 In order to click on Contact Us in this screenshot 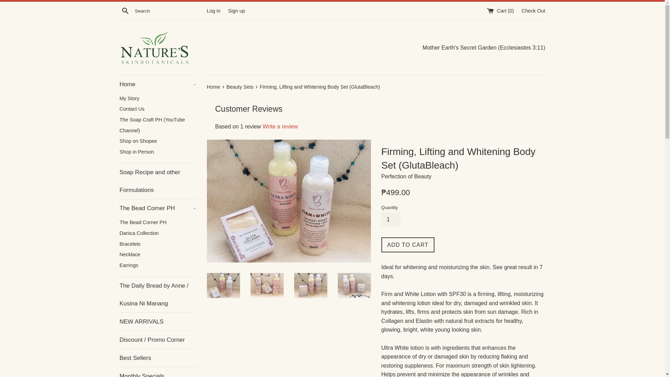, I will do `click(158, 208)`.